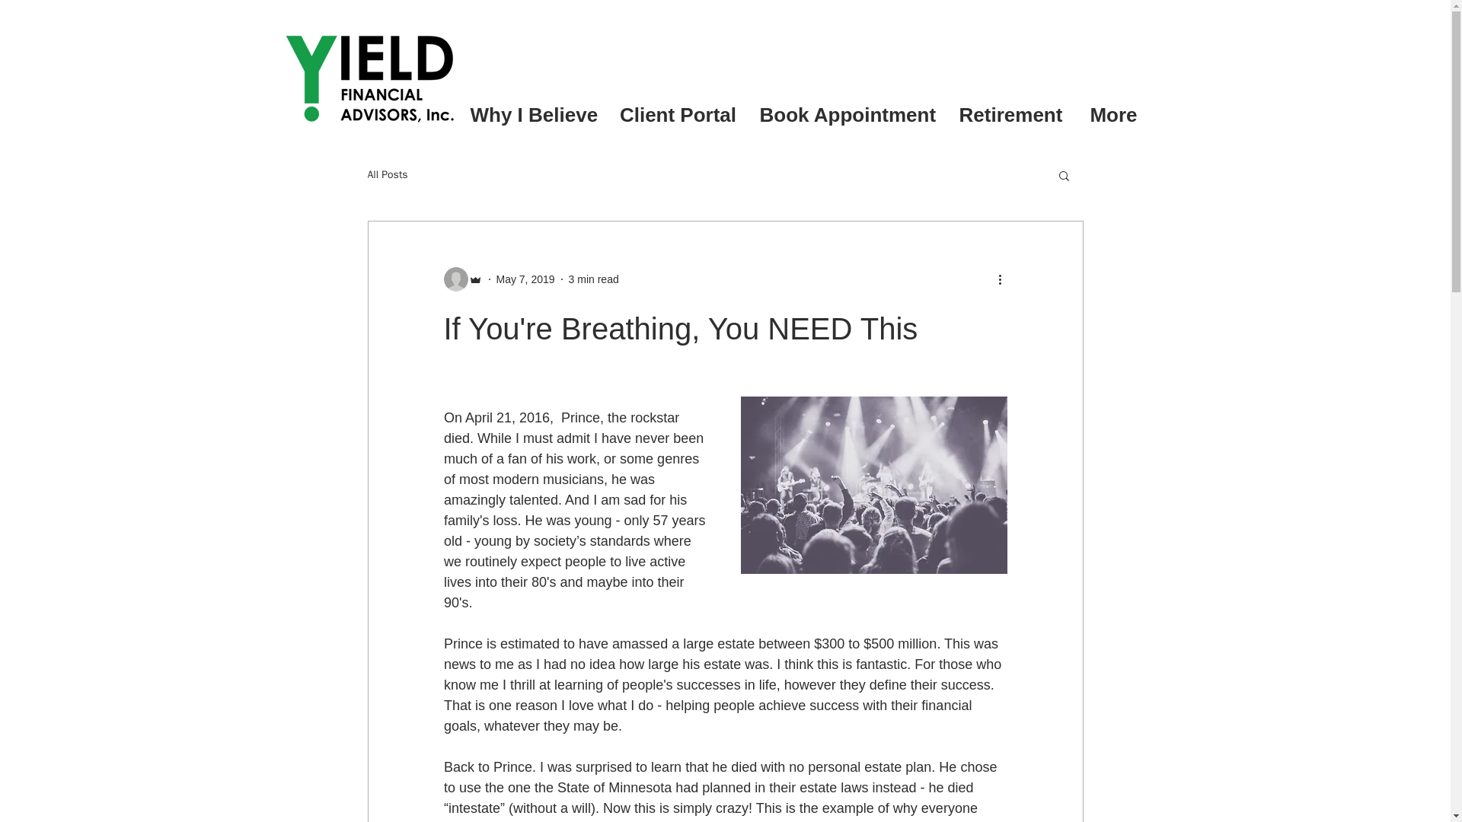 The height and width of the screenshot is (822, 1462). I want to click on All Posts, so click(387, 175).